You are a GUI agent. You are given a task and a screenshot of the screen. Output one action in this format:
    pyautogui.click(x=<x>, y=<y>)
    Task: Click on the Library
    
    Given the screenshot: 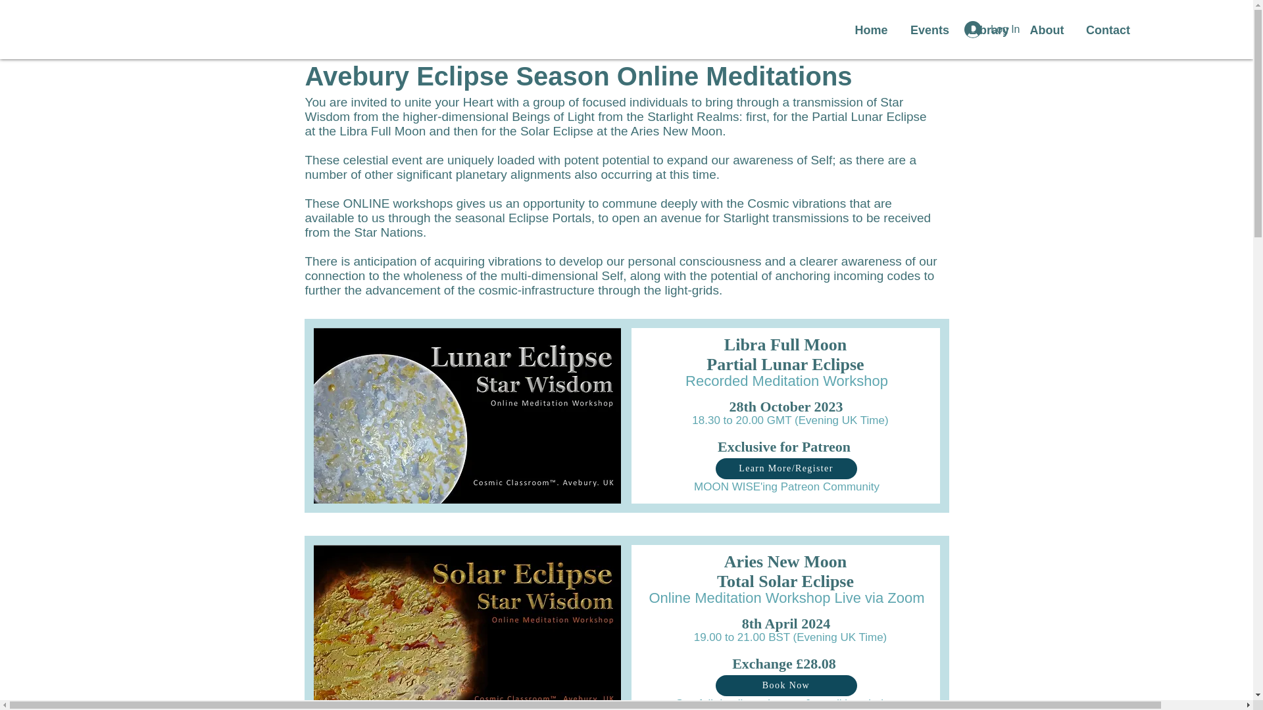 What is the action you would take?
    pyautogui.click(x=988, y=30)
    